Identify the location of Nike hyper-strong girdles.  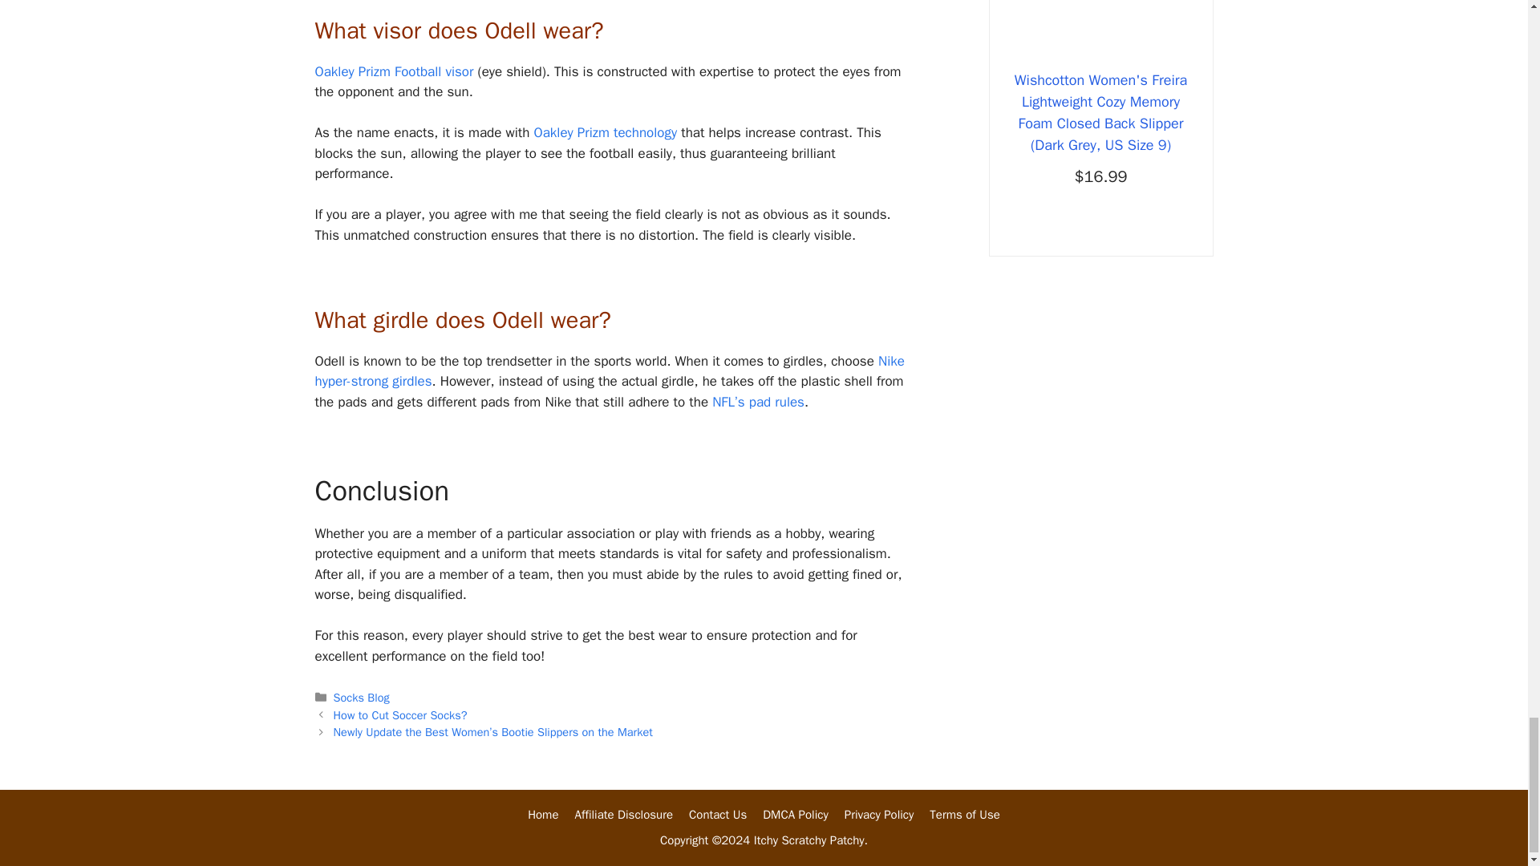
(609, 371).